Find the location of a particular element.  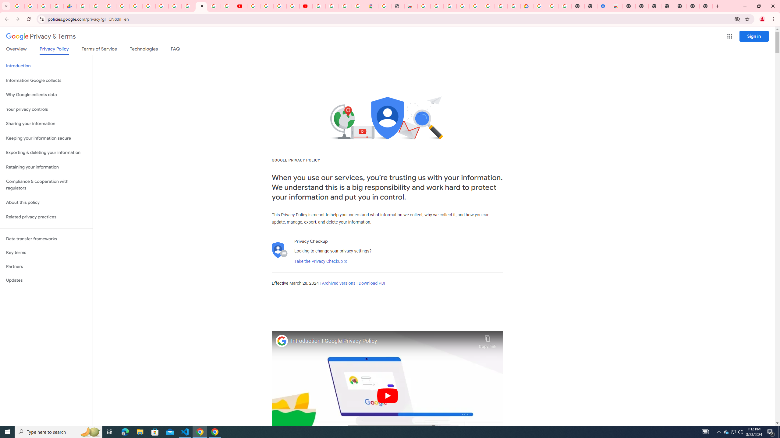

Settings - Accessibility is located at coordinates (604, 6).